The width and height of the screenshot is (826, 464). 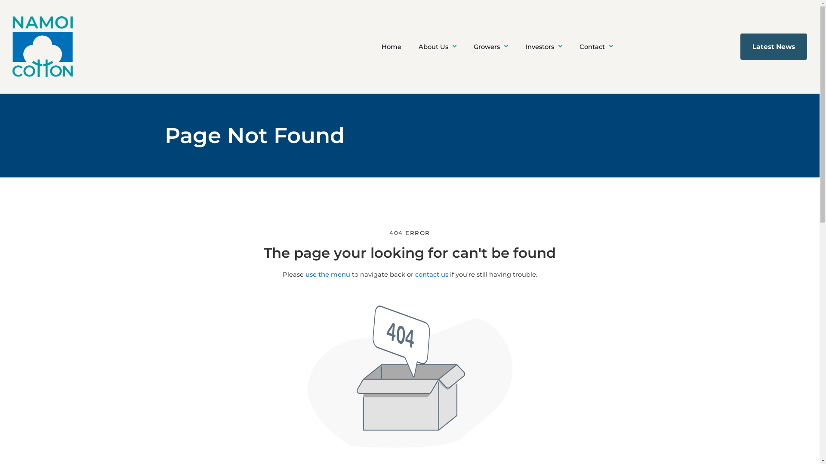 I want to click on Investors, so click(x=544, y=47).